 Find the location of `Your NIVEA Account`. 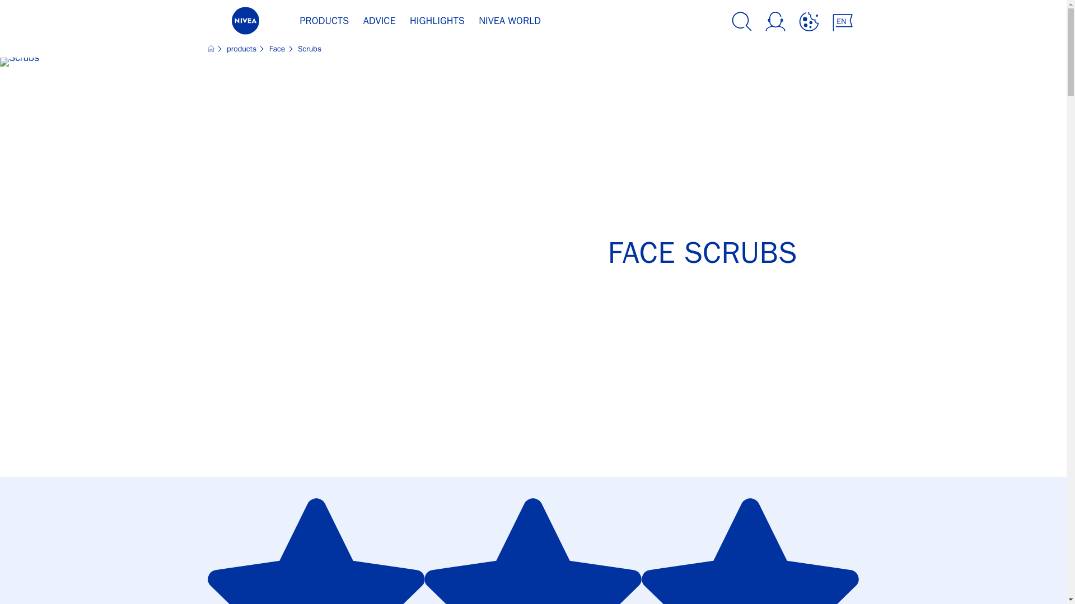

Your NIVEA Account is located at coordinates (774, 23).